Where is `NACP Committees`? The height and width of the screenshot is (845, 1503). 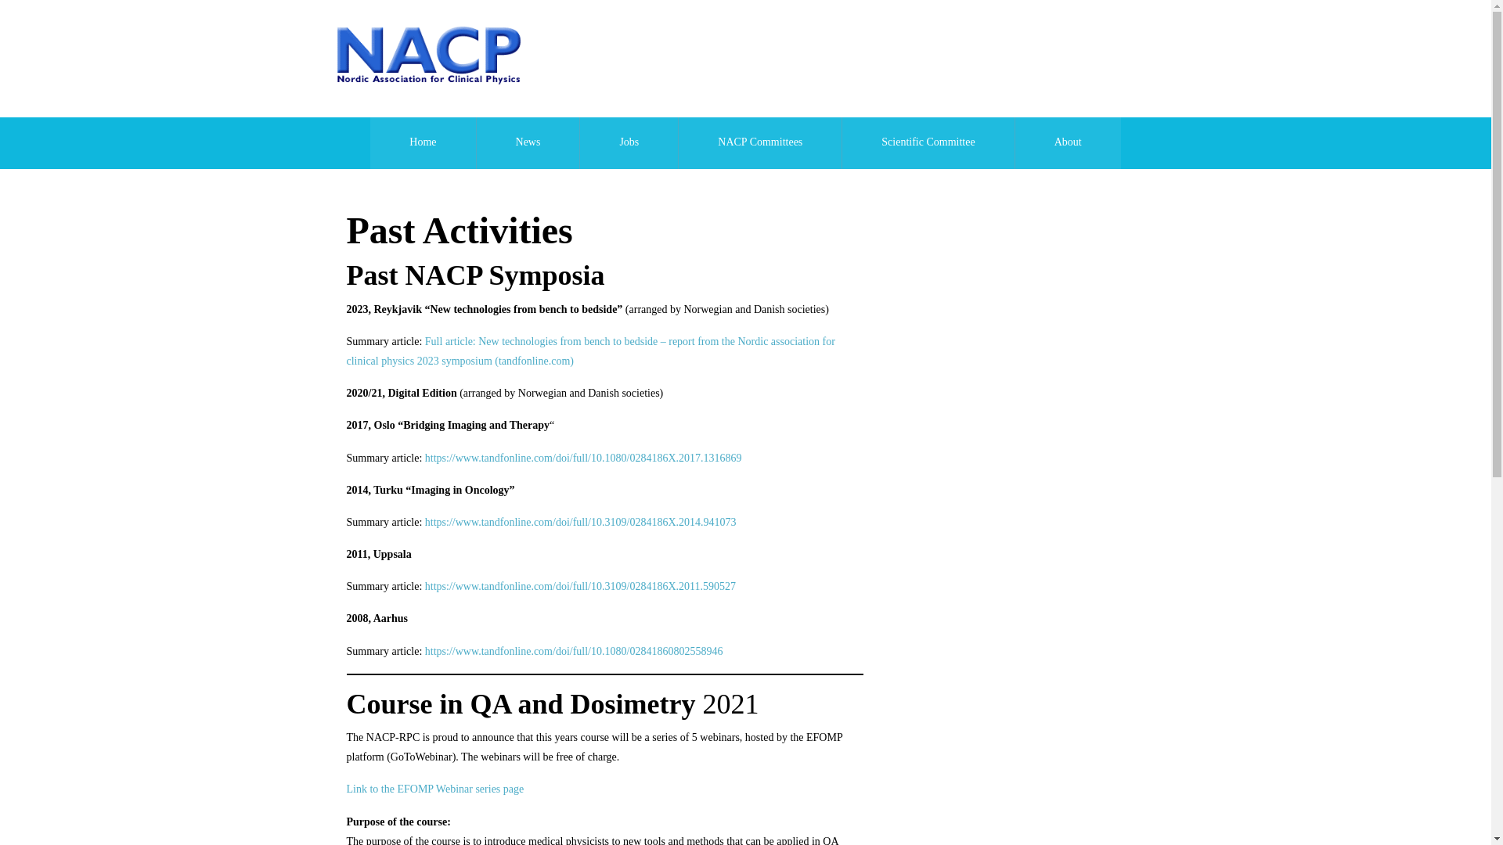 NACP Committees is located at coordinates (760, 143).